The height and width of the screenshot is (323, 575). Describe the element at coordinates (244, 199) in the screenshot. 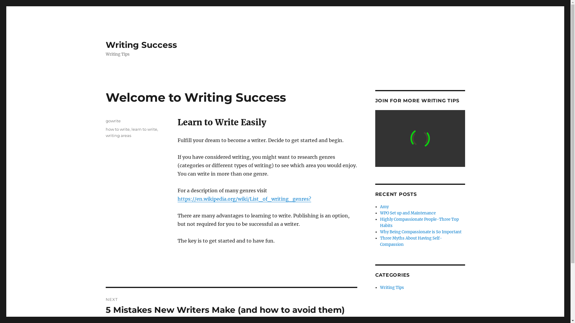

I see `https://en.wikipedia.org/wiki/List_of_writing_genres?` at that location.